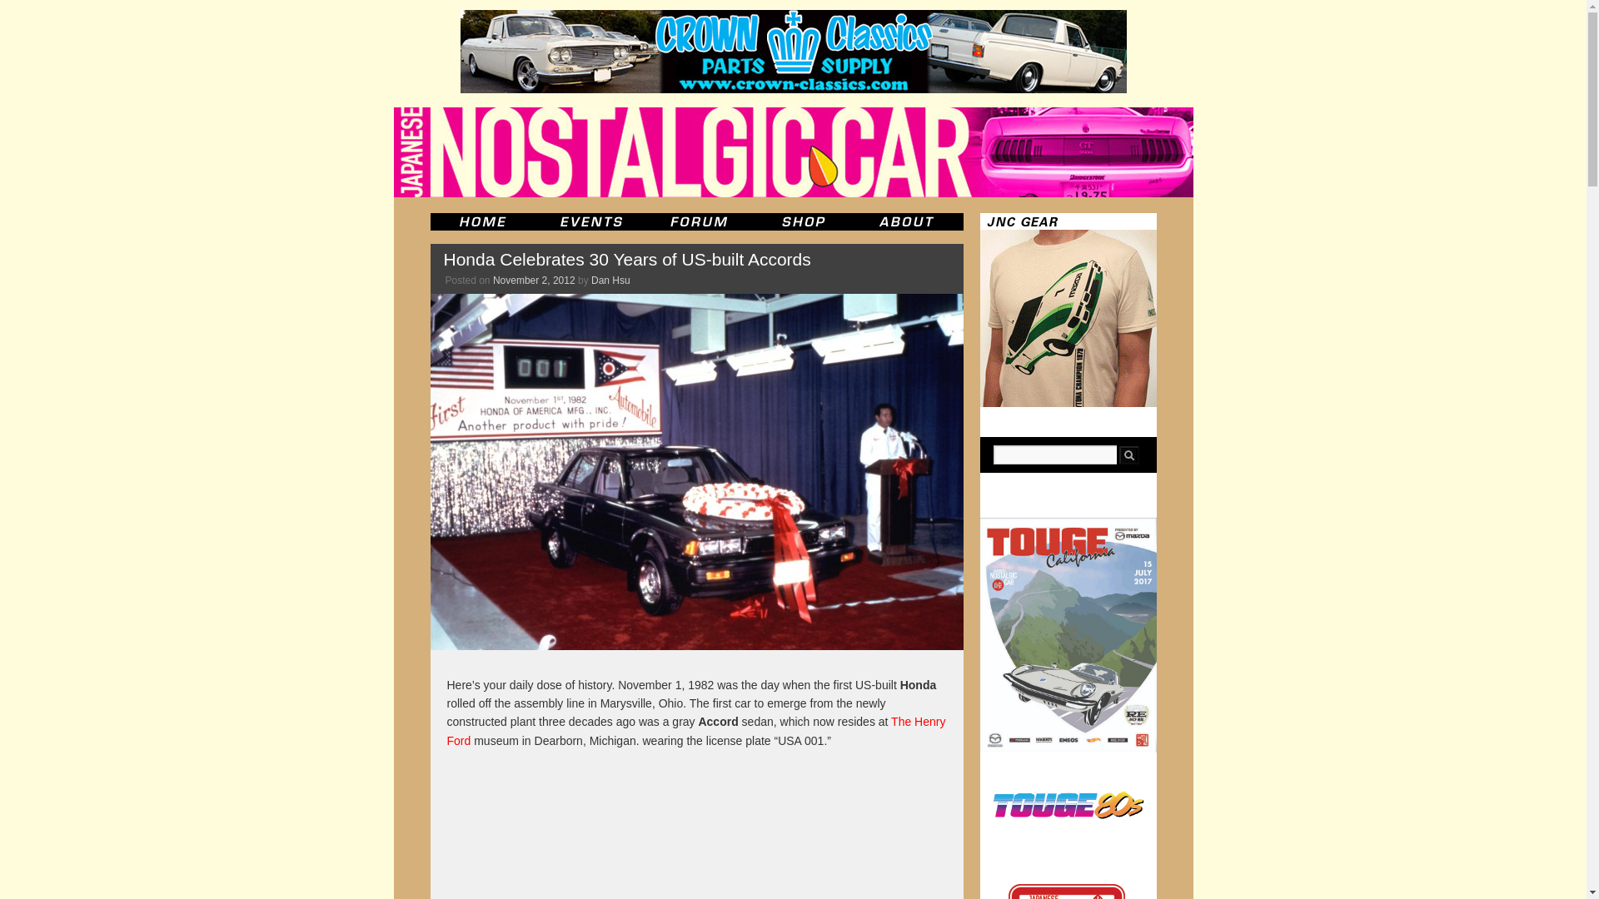  I want to click on The Henry Ford, so click(695, 731).